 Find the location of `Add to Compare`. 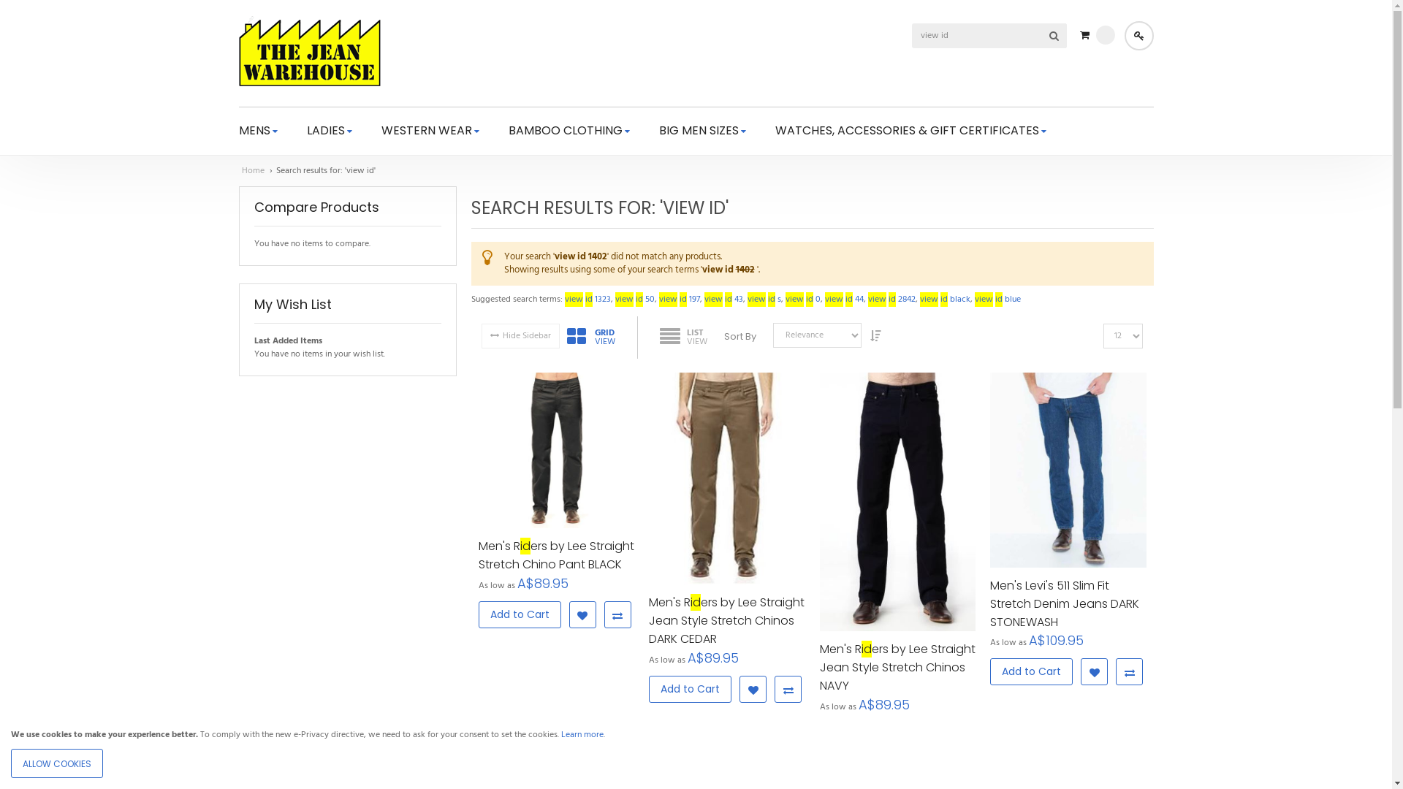

Add to Compare is located at coordinates (788, 690).